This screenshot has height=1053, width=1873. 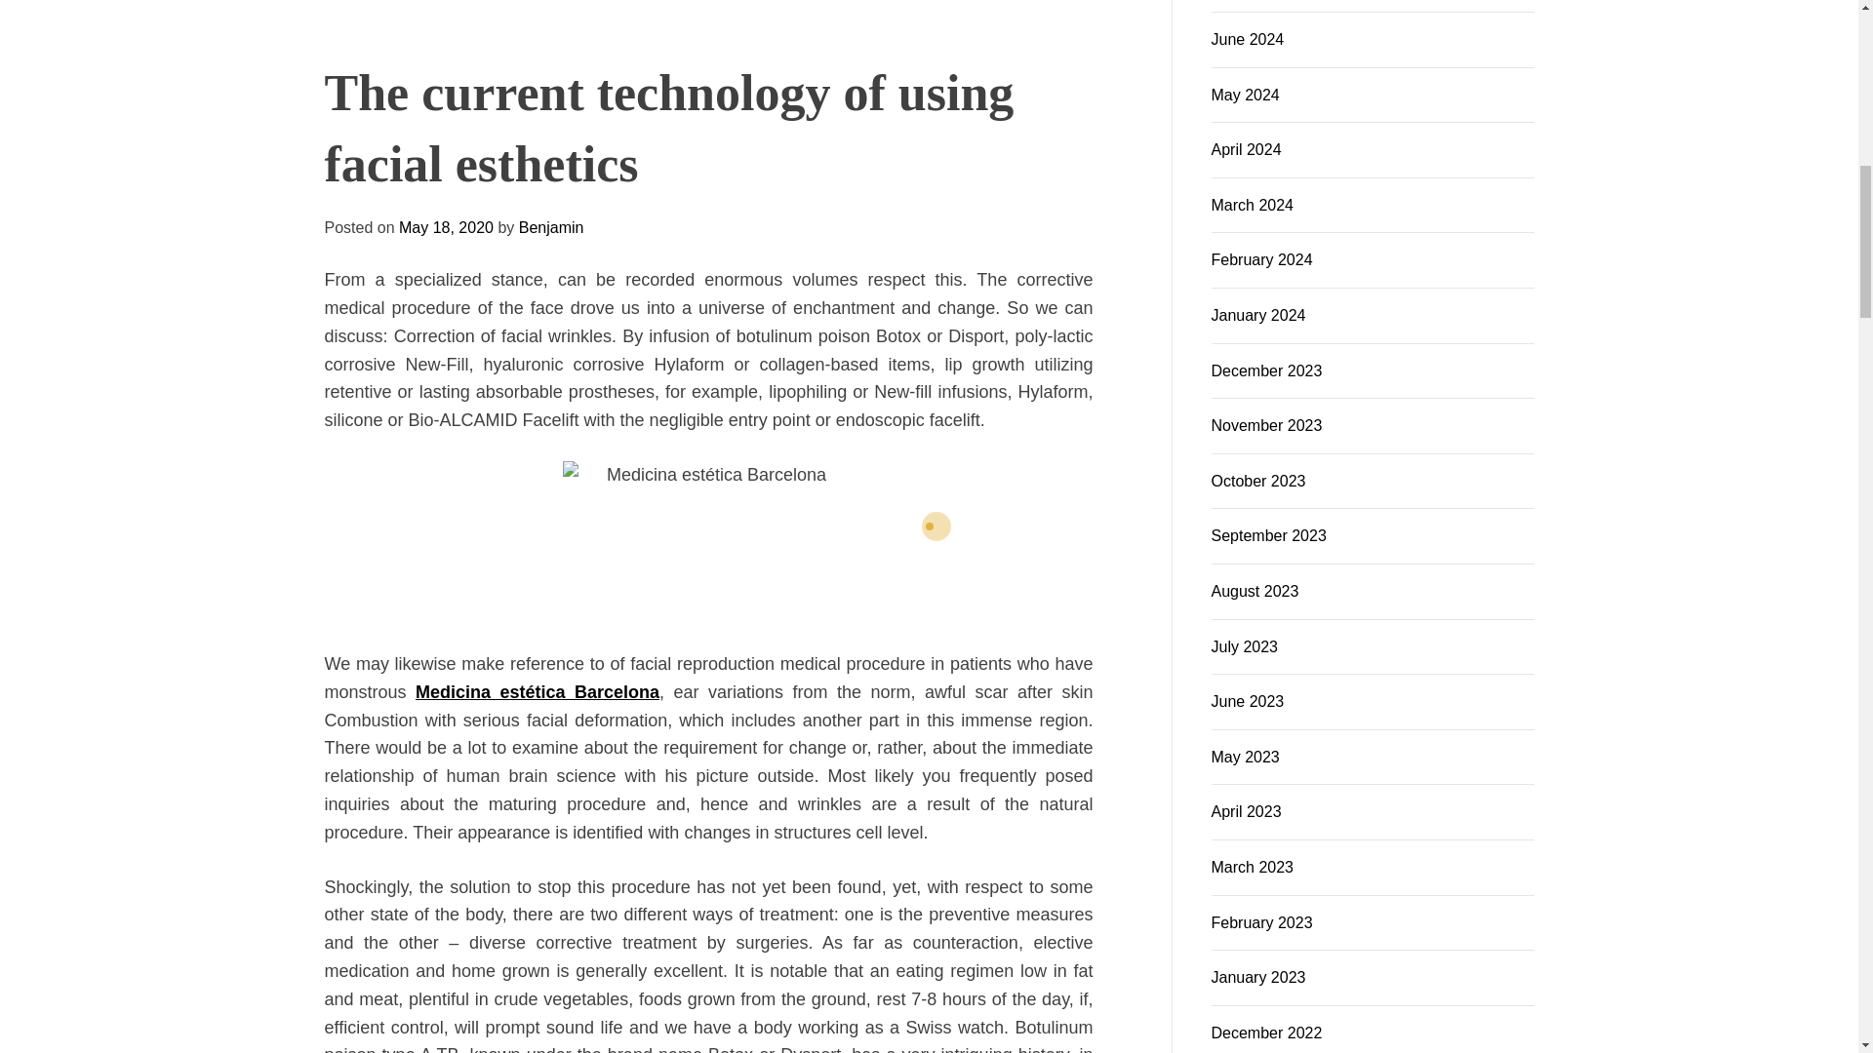 I want to click on May 2024, so click(x=1245, y=94).